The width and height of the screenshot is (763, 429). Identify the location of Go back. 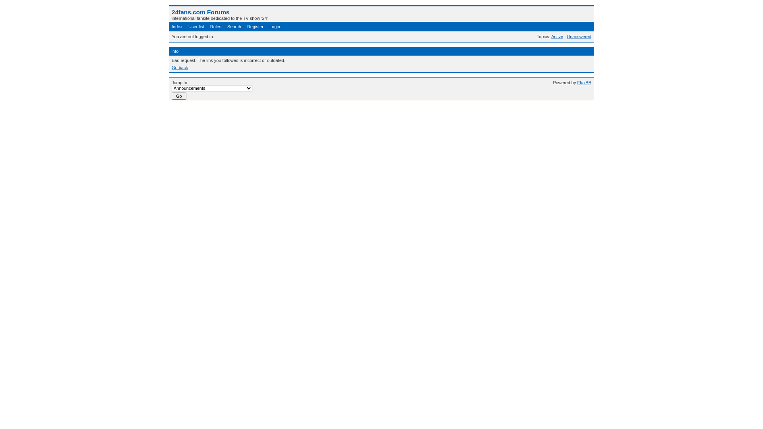
(180, 68).